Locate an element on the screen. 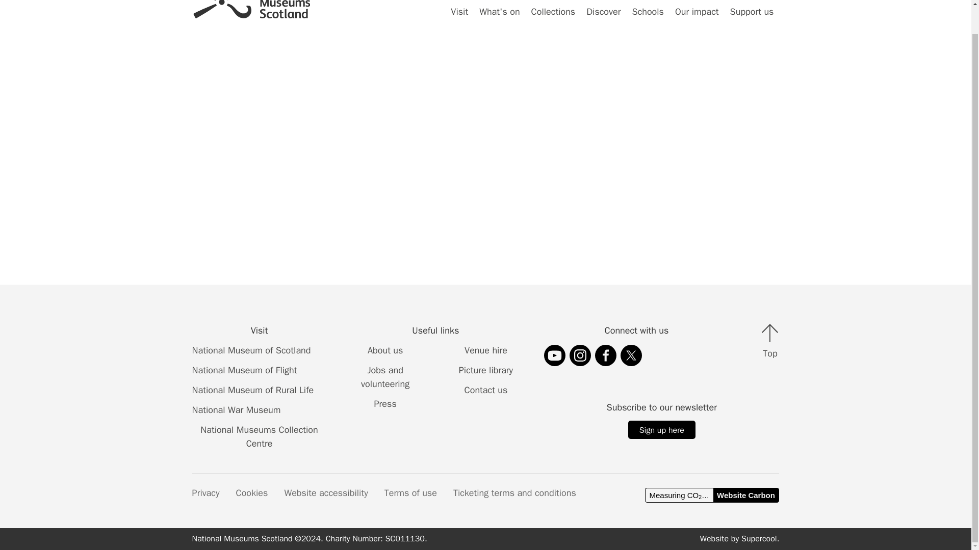 The height and width of the screenshot is (550, 979). National Museum of Scotland is located at coordinates (251, 350).